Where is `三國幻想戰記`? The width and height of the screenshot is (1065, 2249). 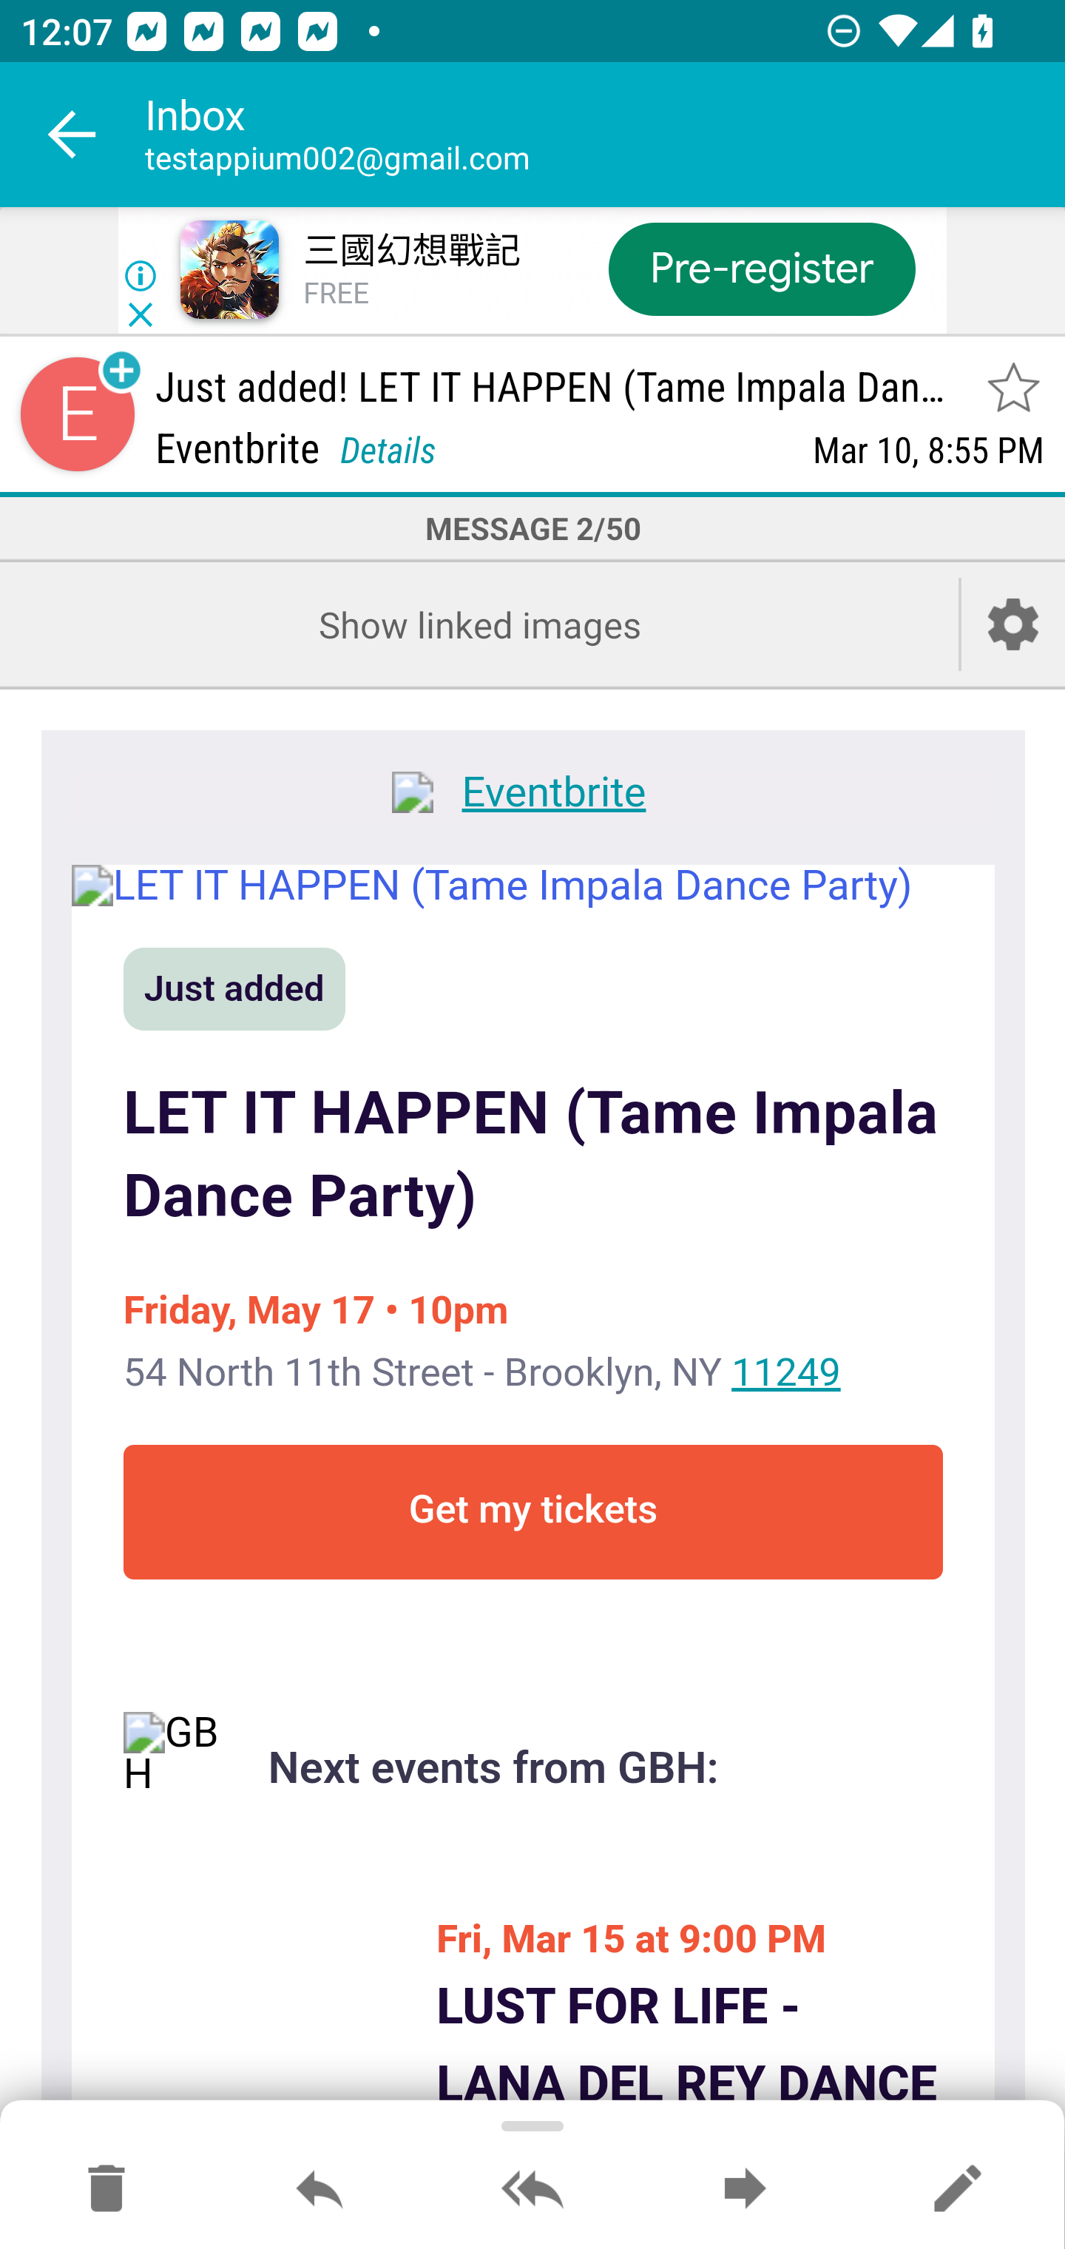 三國幻想戰記 is located at coordinates (411, 252).